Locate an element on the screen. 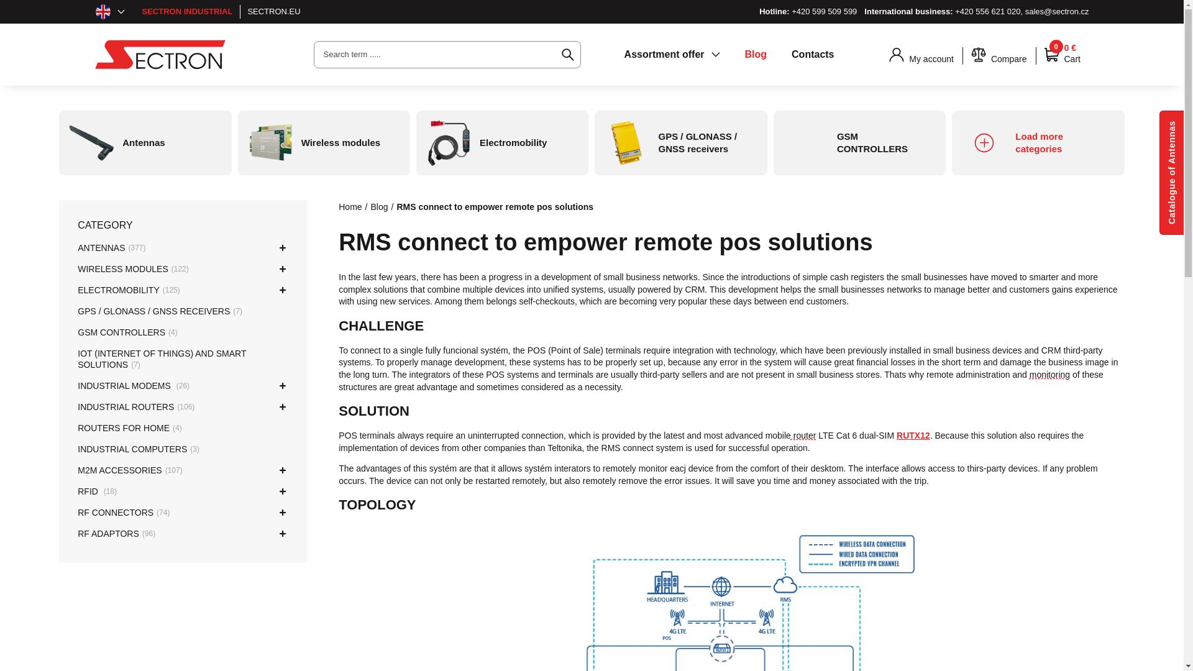 This screenshot has width=1193, height=671. SECTRON s.r.o. is located at coordinates (159, 55).